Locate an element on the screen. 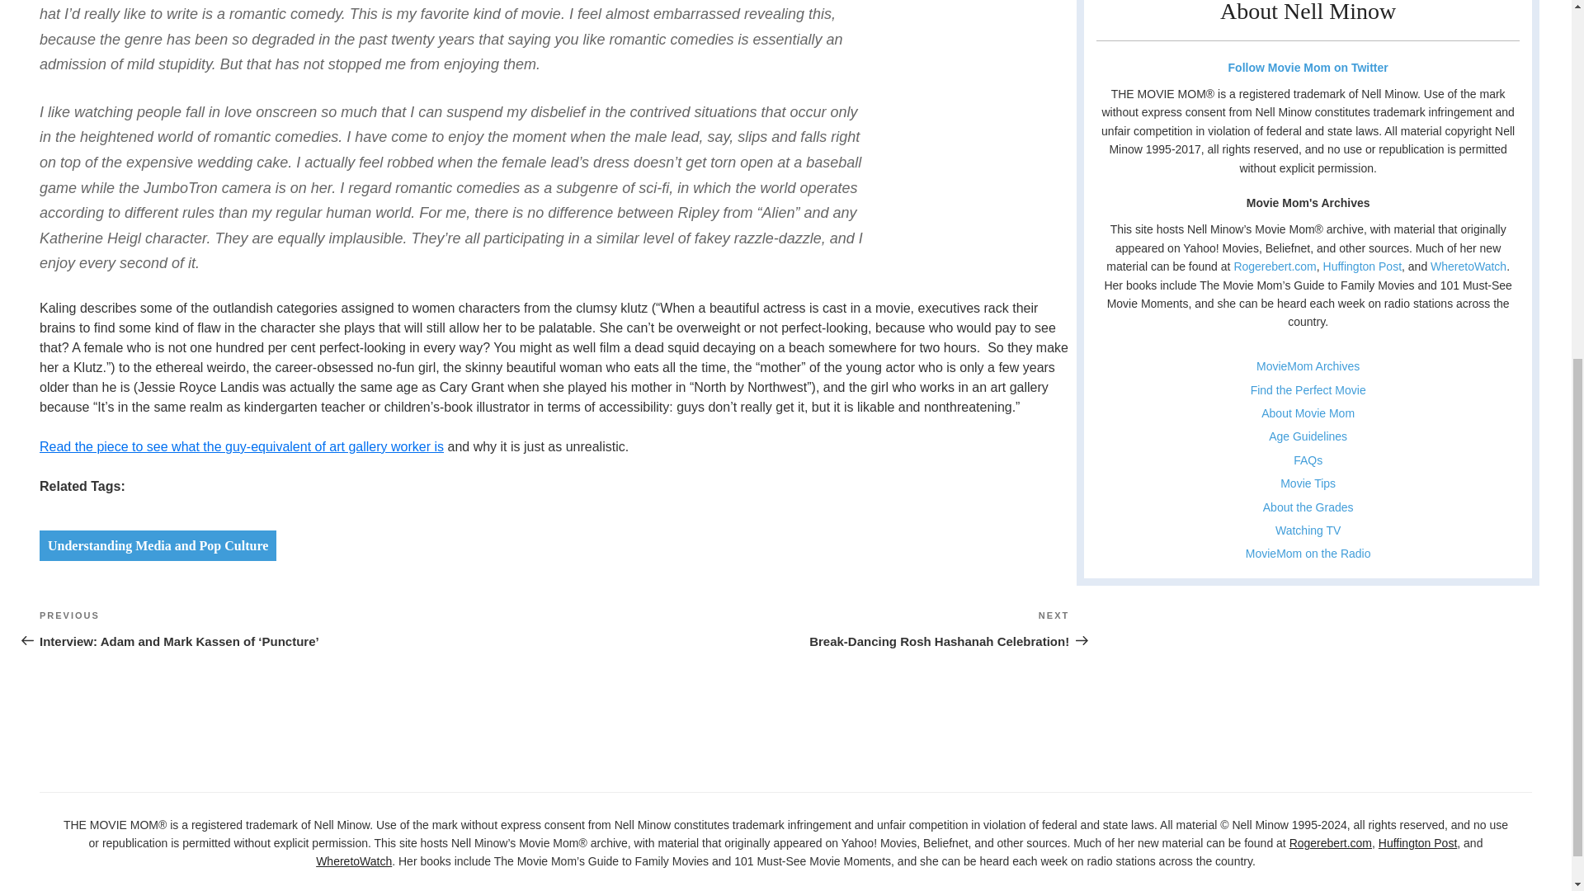  Follow Movie Mom on Twitter is located at coordinates (1307, 68).